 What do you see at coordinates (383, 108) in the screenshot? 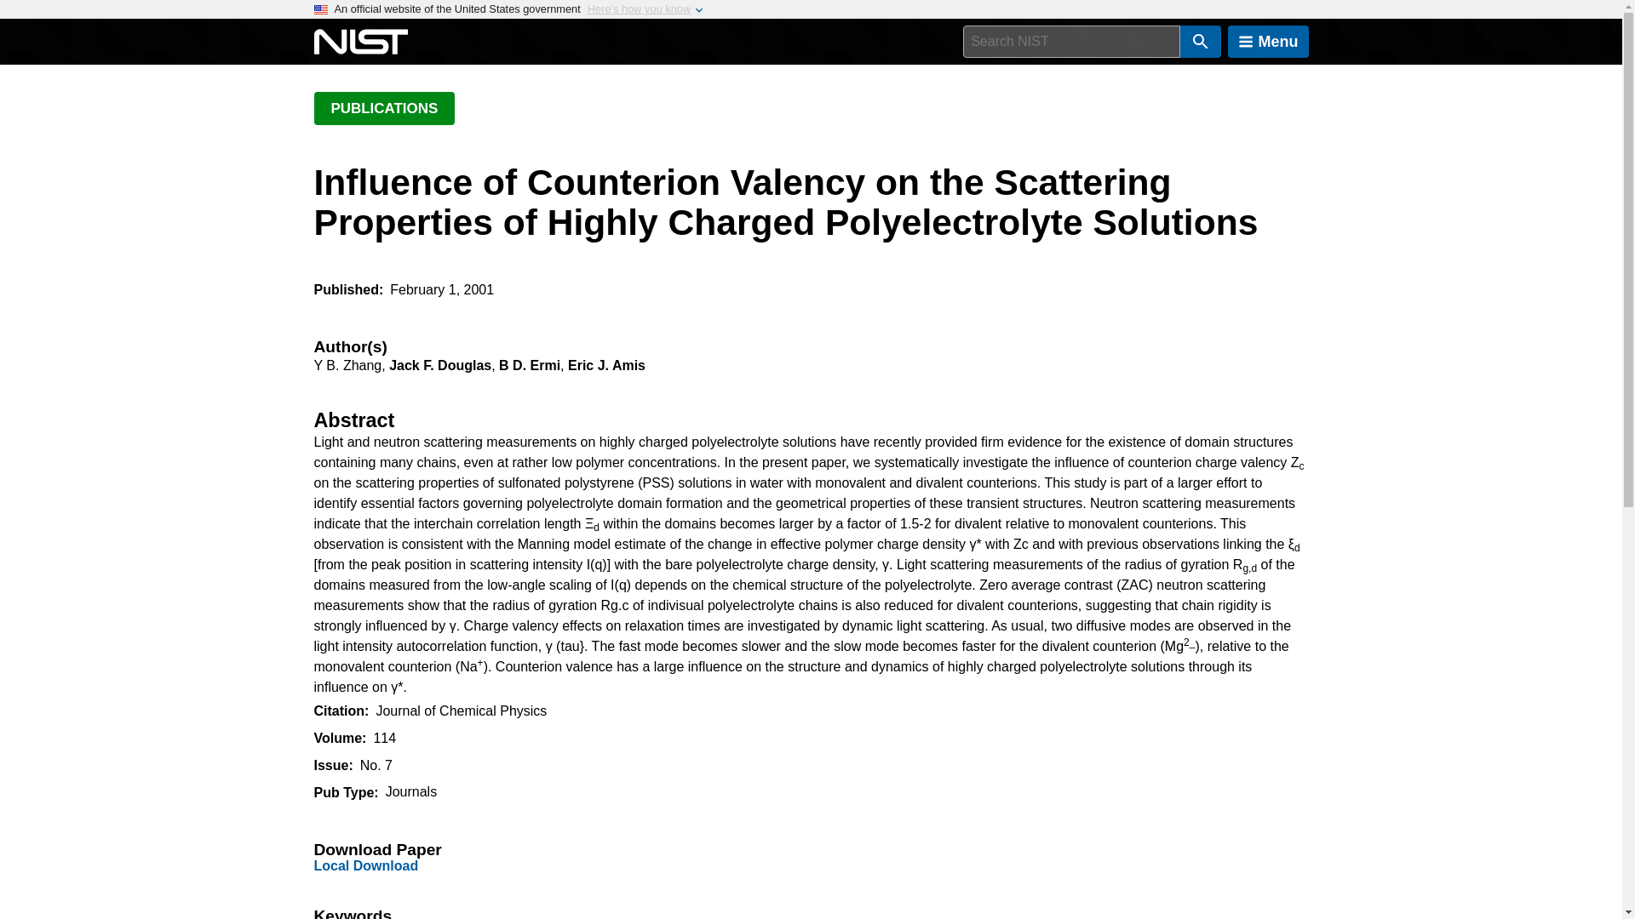
I see `PUBLICATIONS` at bounding box center [383, 108].